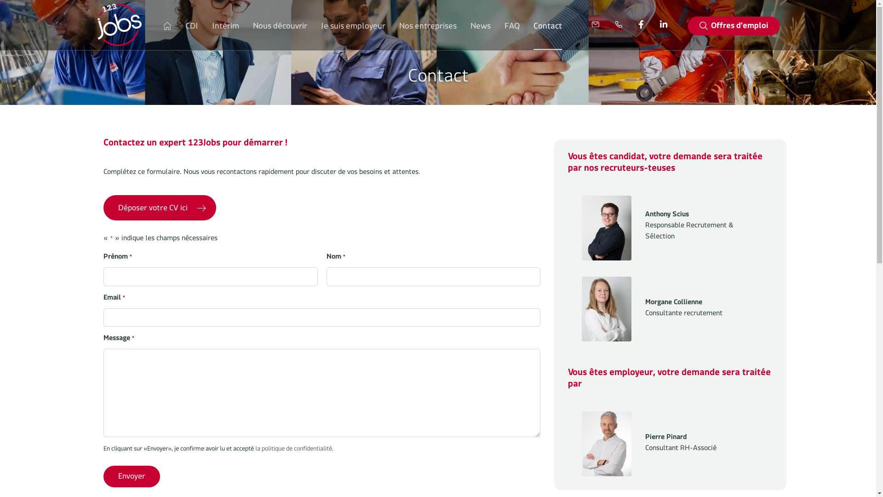  What do you see at coordinates (192, 28) in the screenshot?
I see `CDI` at bounding box center [192, 28].